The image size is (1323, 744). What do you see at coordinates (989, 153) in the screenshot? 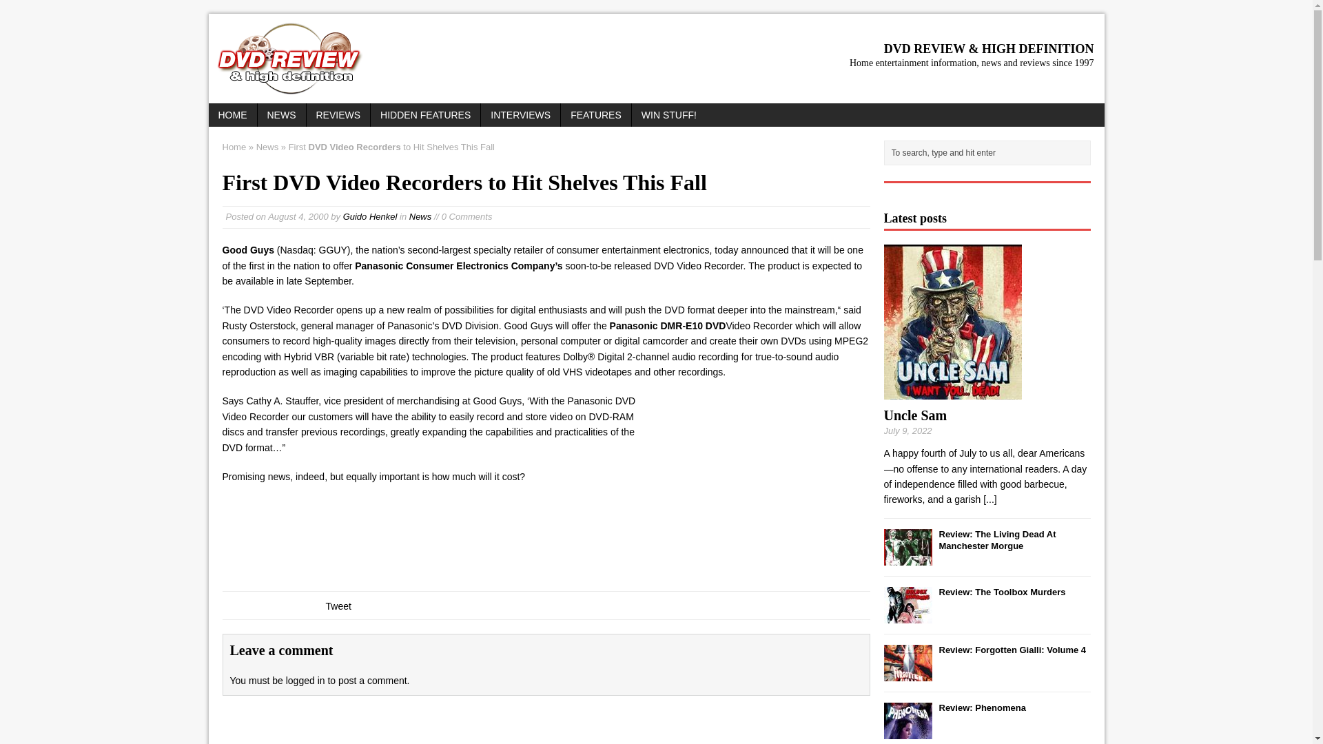
I see `To search, type and hit enter` at bounding box center [989, 153].